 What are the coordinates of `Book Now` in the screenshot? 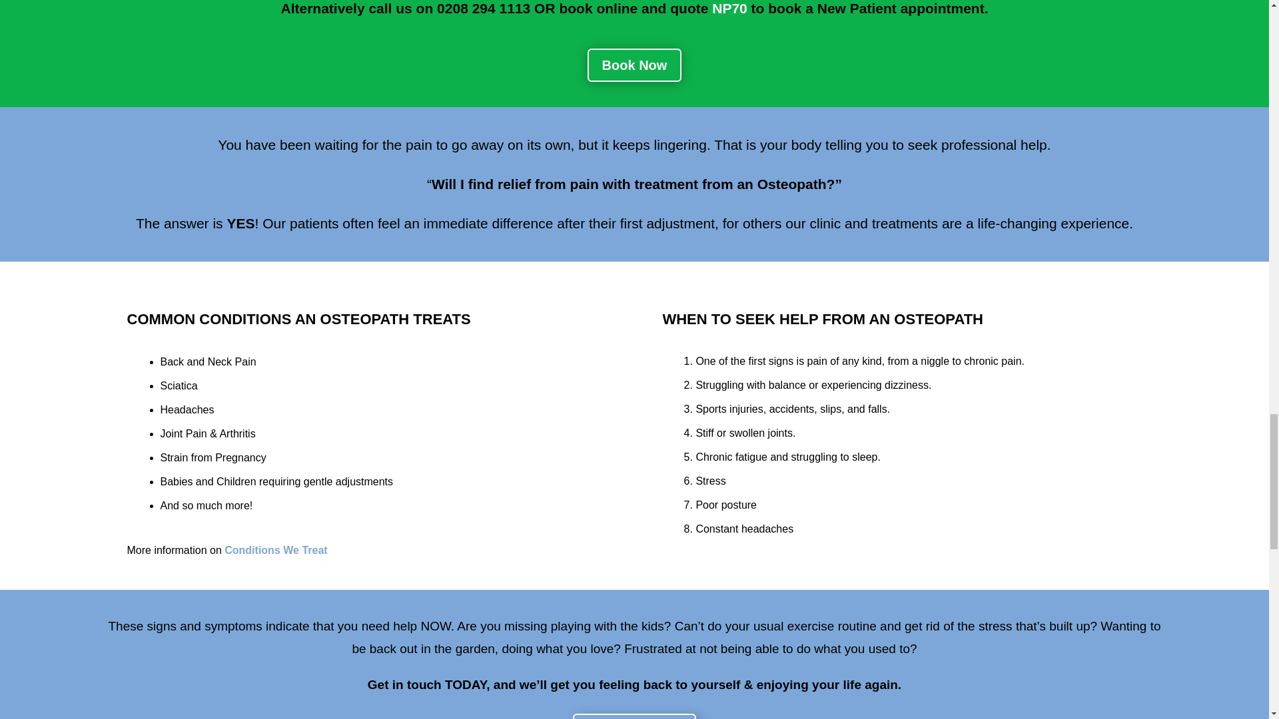 It's located at (634, 65).